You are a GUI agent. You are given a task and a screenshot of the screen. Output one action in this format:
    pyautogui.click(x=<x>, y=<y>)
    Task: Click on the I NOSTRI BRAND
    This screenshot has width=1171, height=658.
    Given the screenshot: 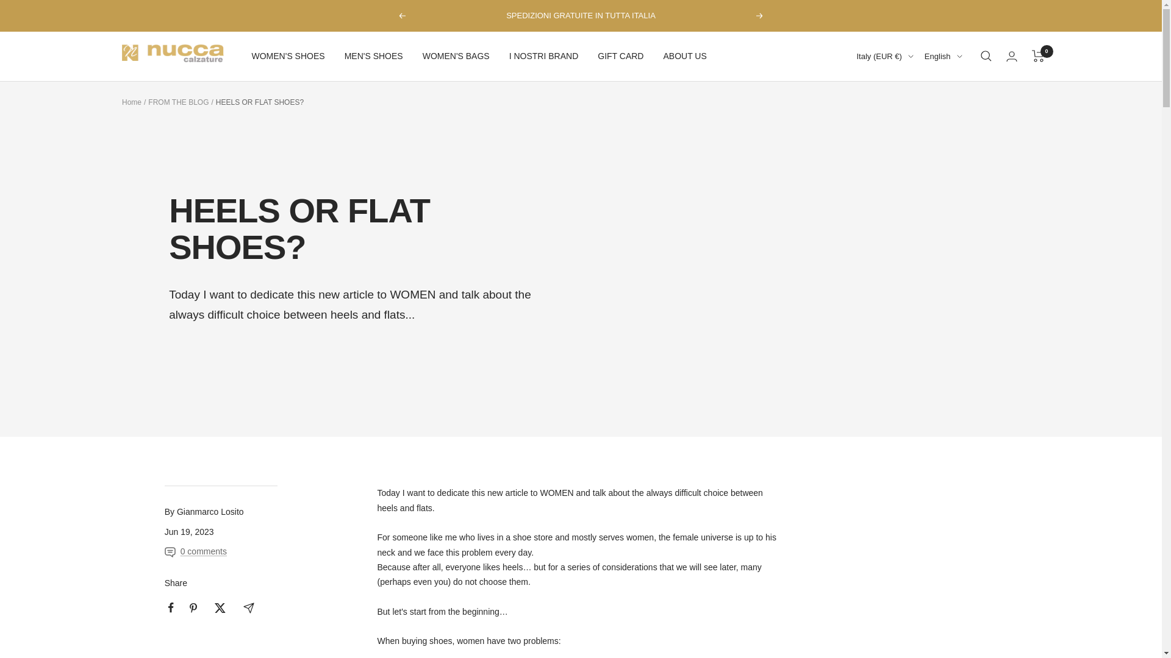 What is the action you would take?
    pyautogui.click(x=544, y=55)
    